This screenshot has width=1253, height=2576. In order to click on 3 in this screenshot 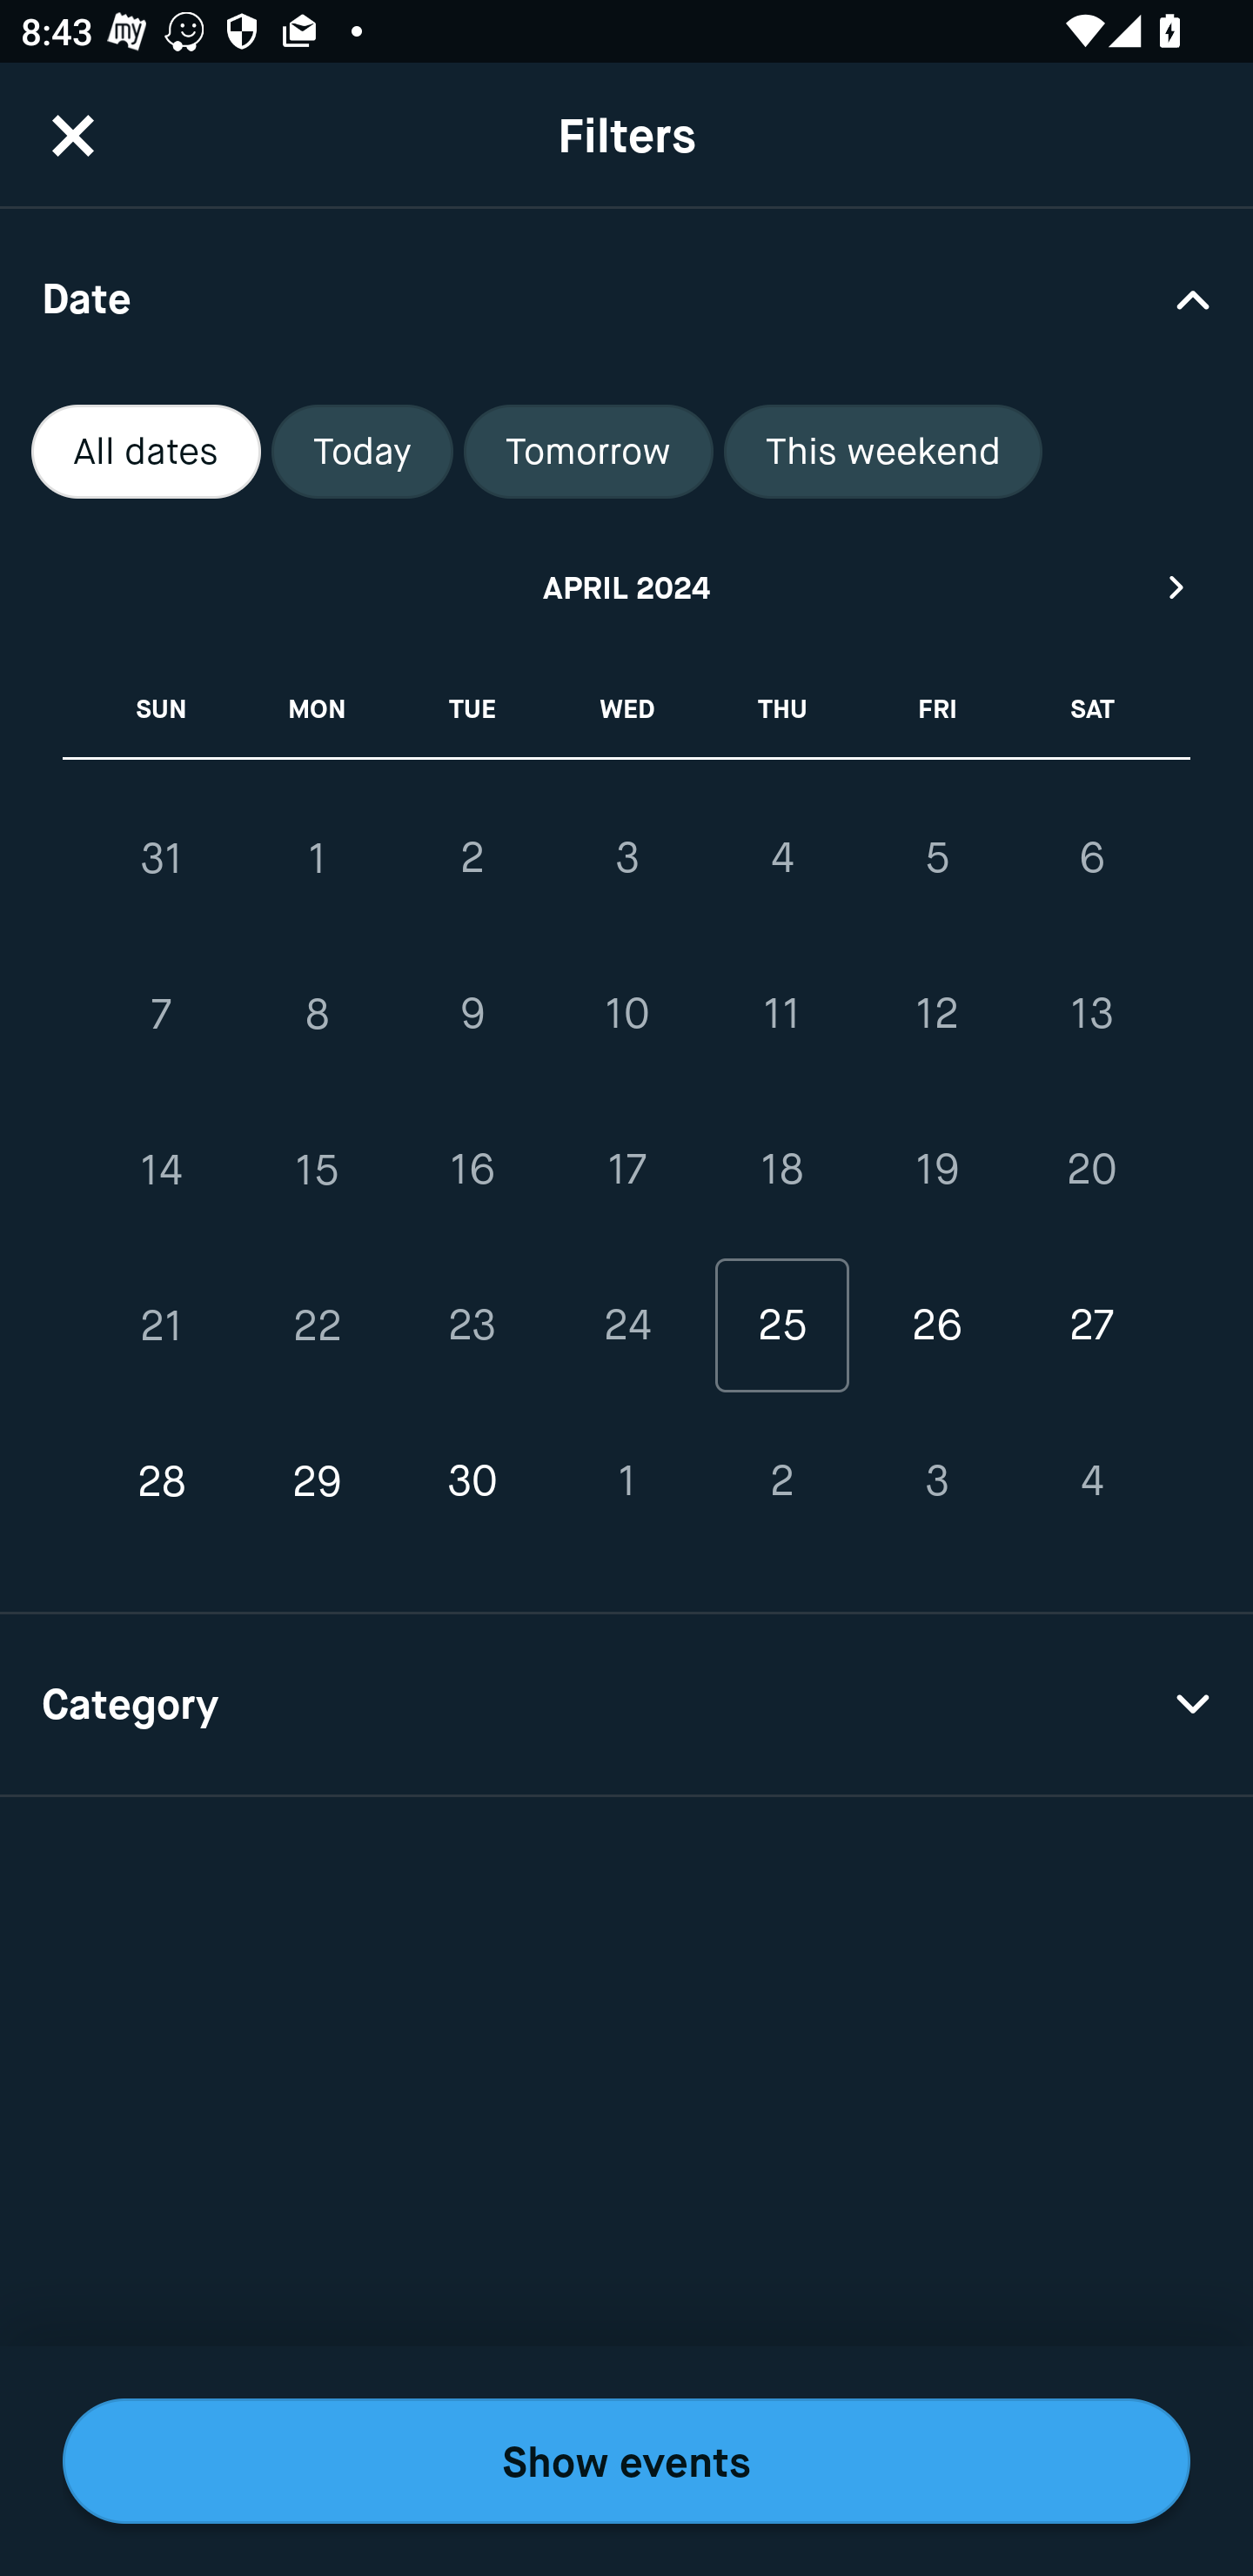, I will do `click(626, 857)`.